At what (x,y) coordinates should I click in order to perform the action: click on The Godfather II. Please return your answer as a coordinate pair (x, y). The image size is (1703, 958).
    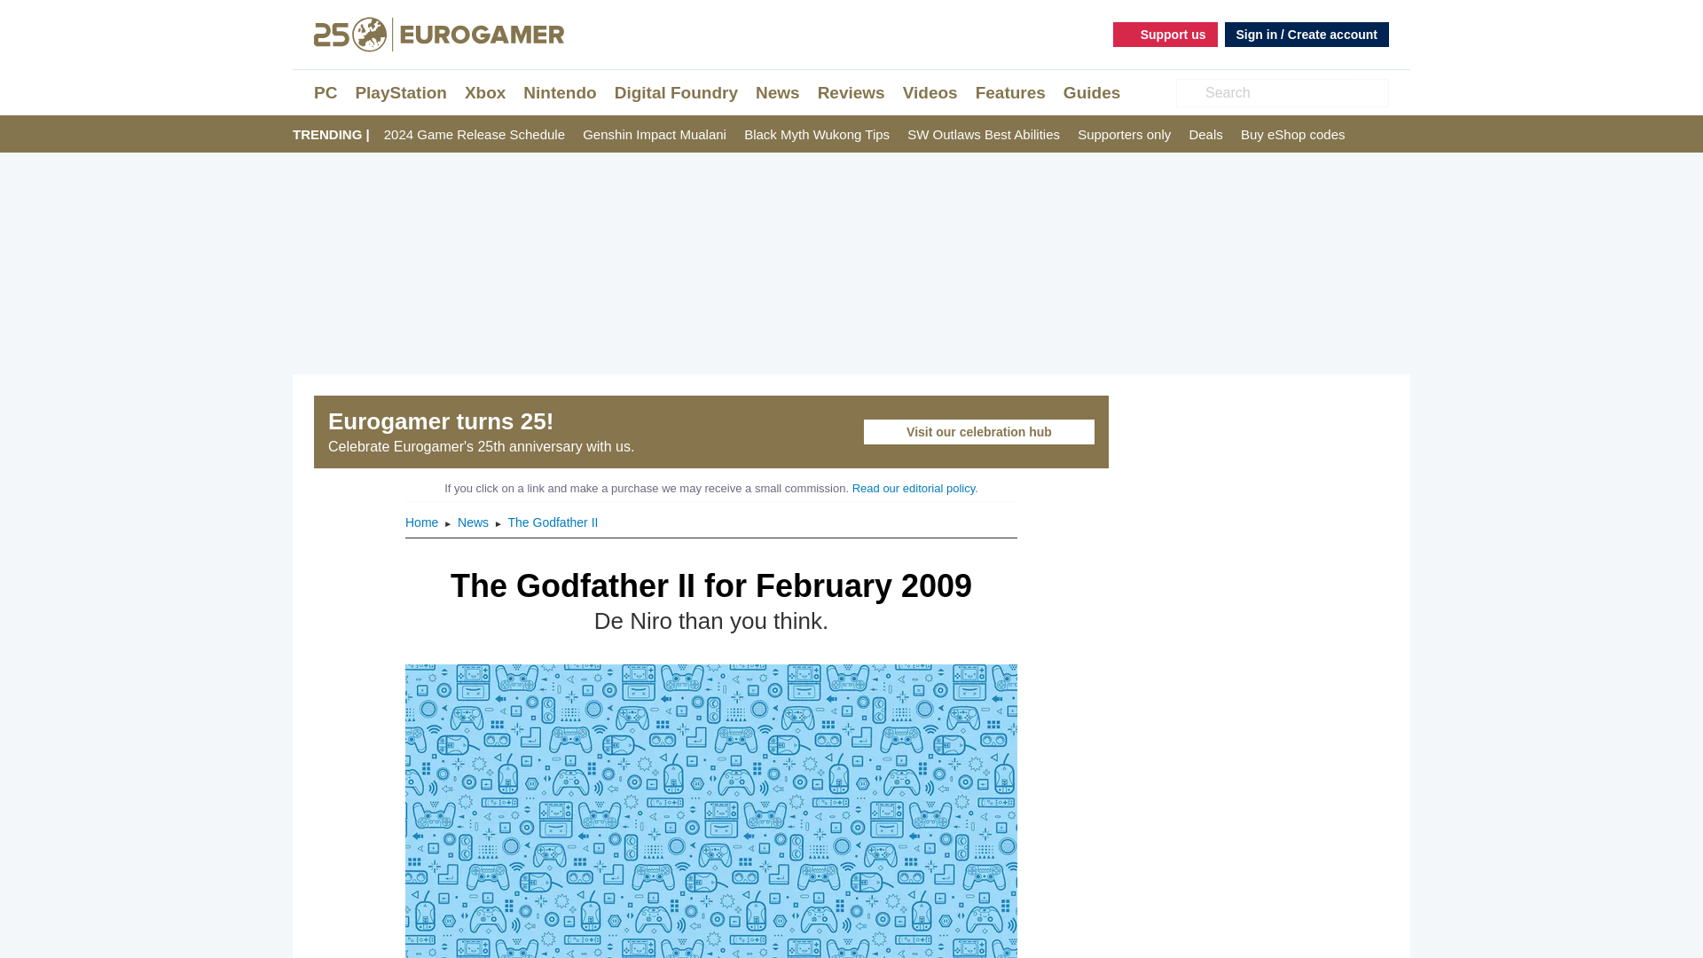
    Looking at the image, I should click on (552, 522).